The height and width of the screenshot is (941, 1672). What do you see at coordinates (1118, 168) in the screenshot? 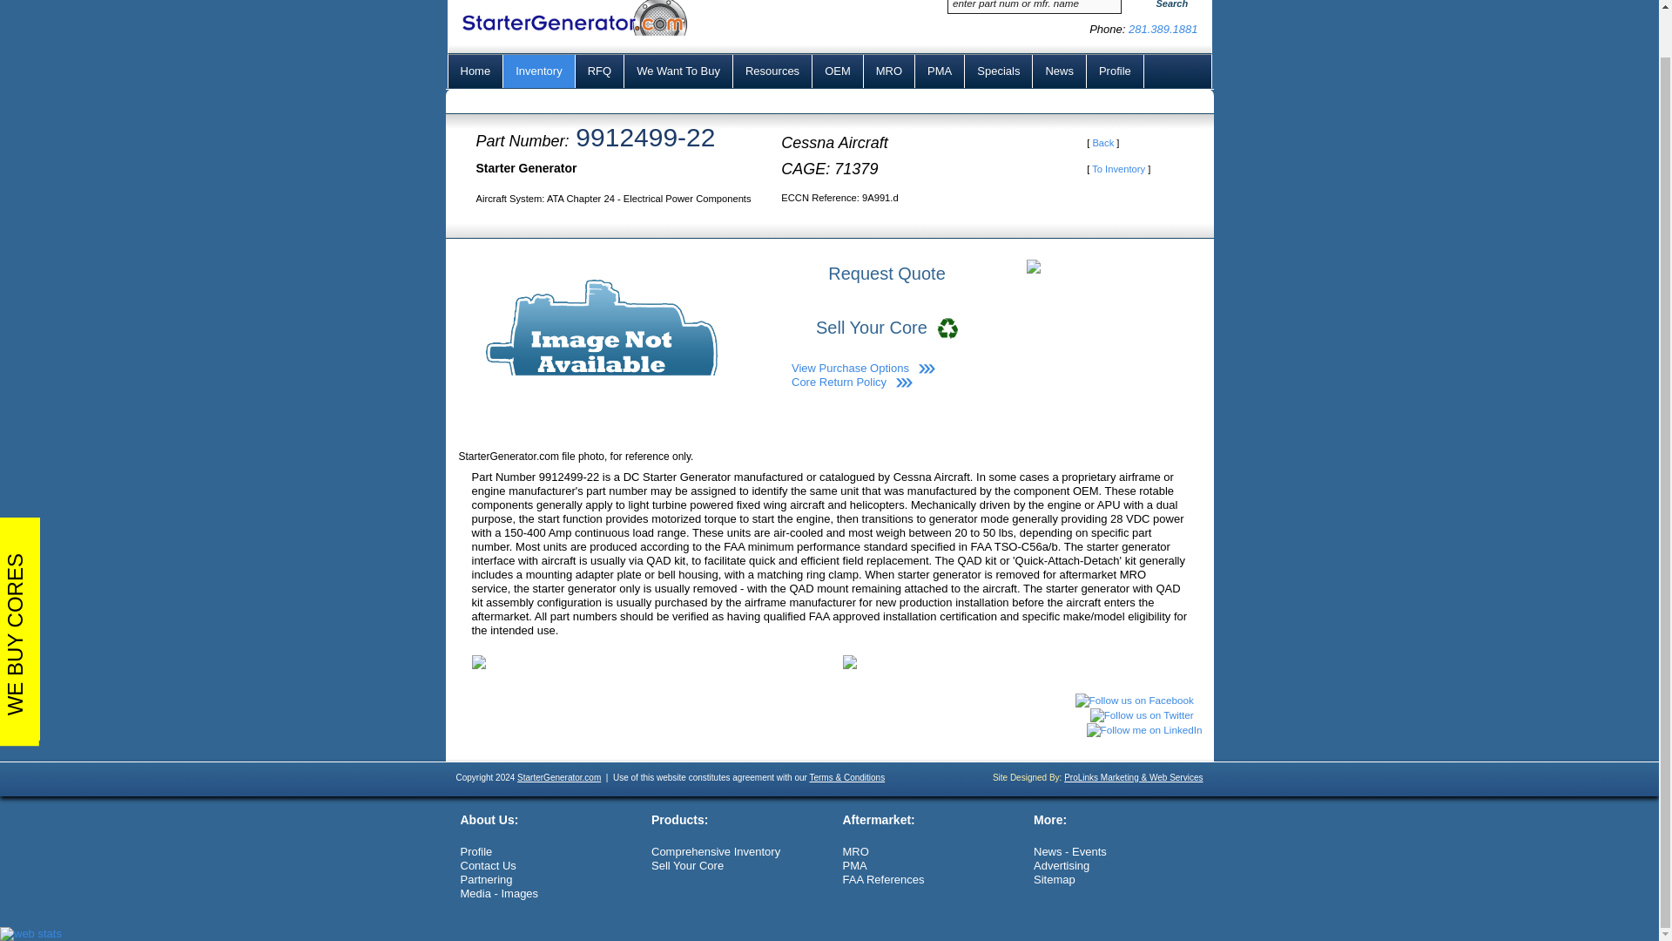
I see `To Inventory` at bounding box center [1118, 168].